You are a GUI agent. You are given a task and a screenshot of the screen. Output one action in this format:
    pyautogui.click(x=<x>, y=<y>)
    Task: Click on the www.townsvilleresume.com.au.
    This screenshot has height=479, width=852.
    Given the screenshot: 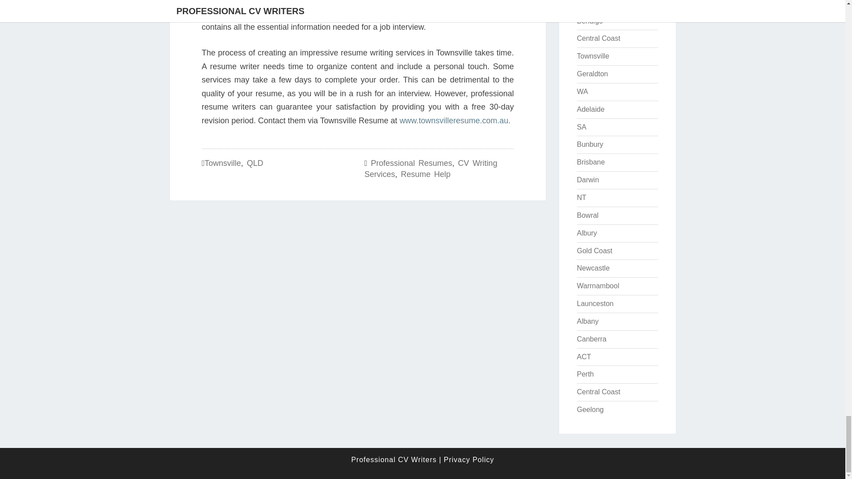 What is the action you would take?
    pyautogui.click(x=455, y=121)
    